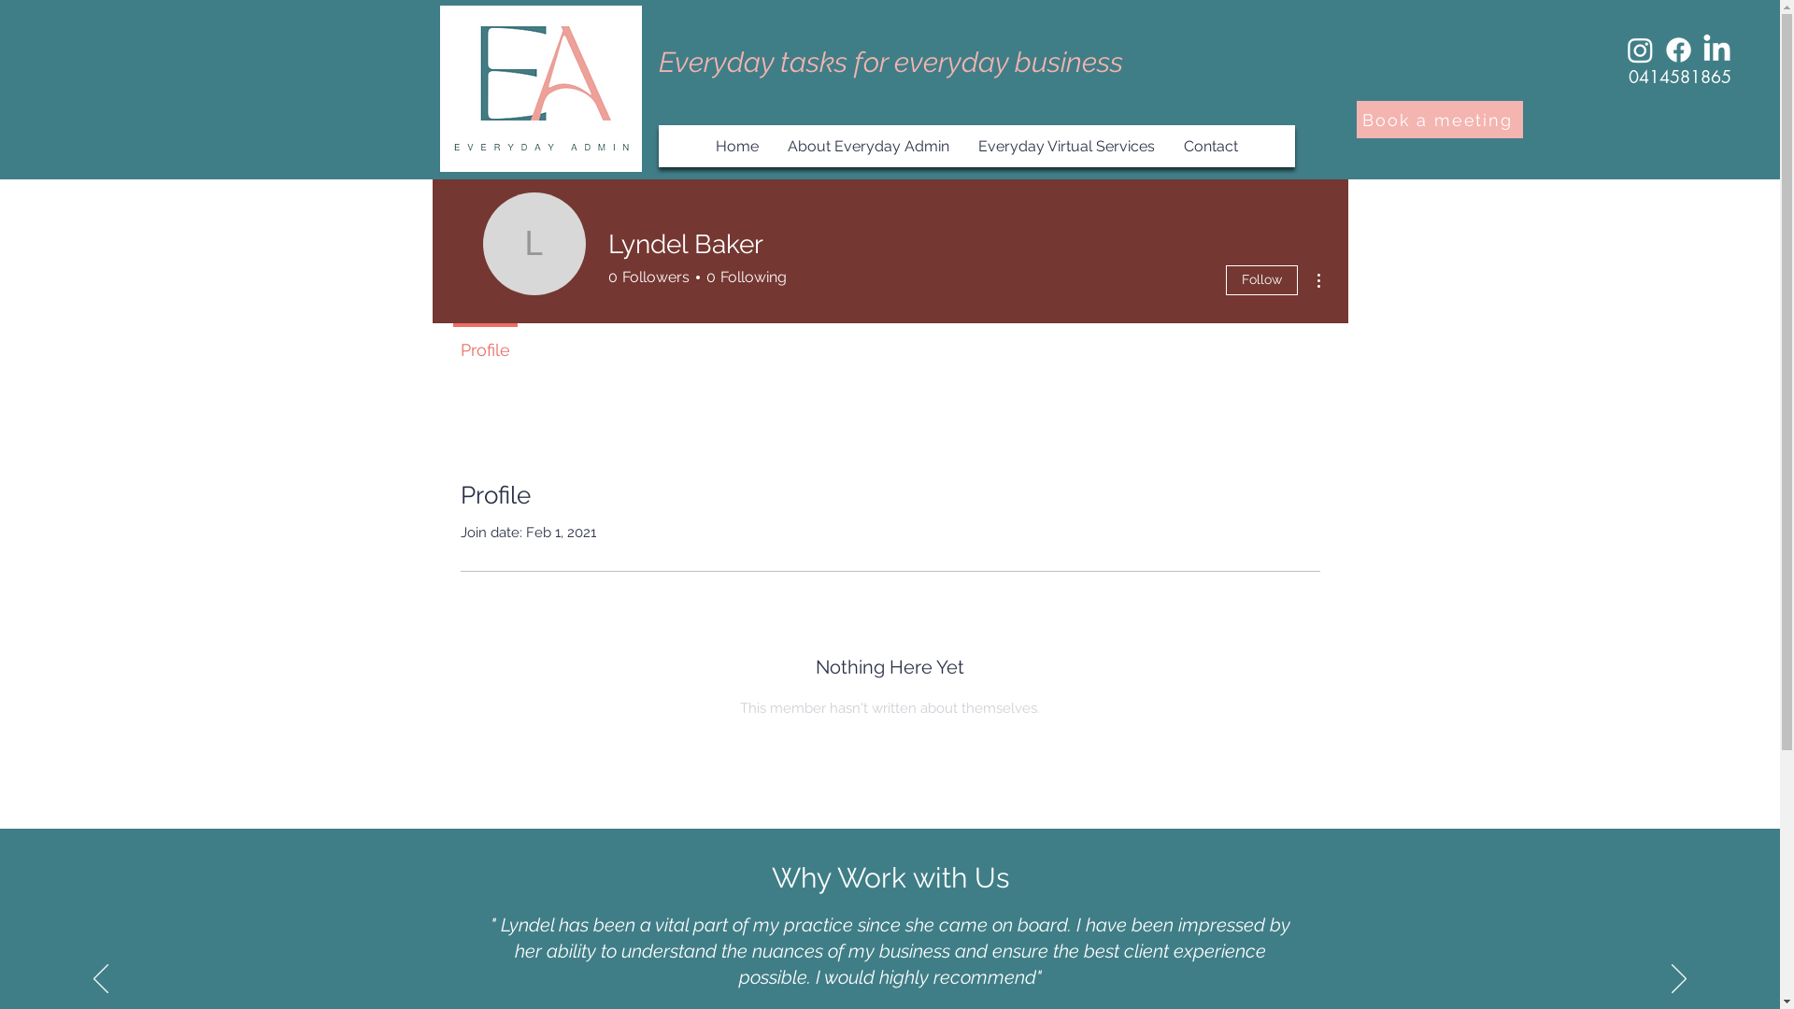 The height and width of the screenshot is (1009, 1794). Describe the element at coordinates (736, 146) in the screenshot. I see `Home` at that location.